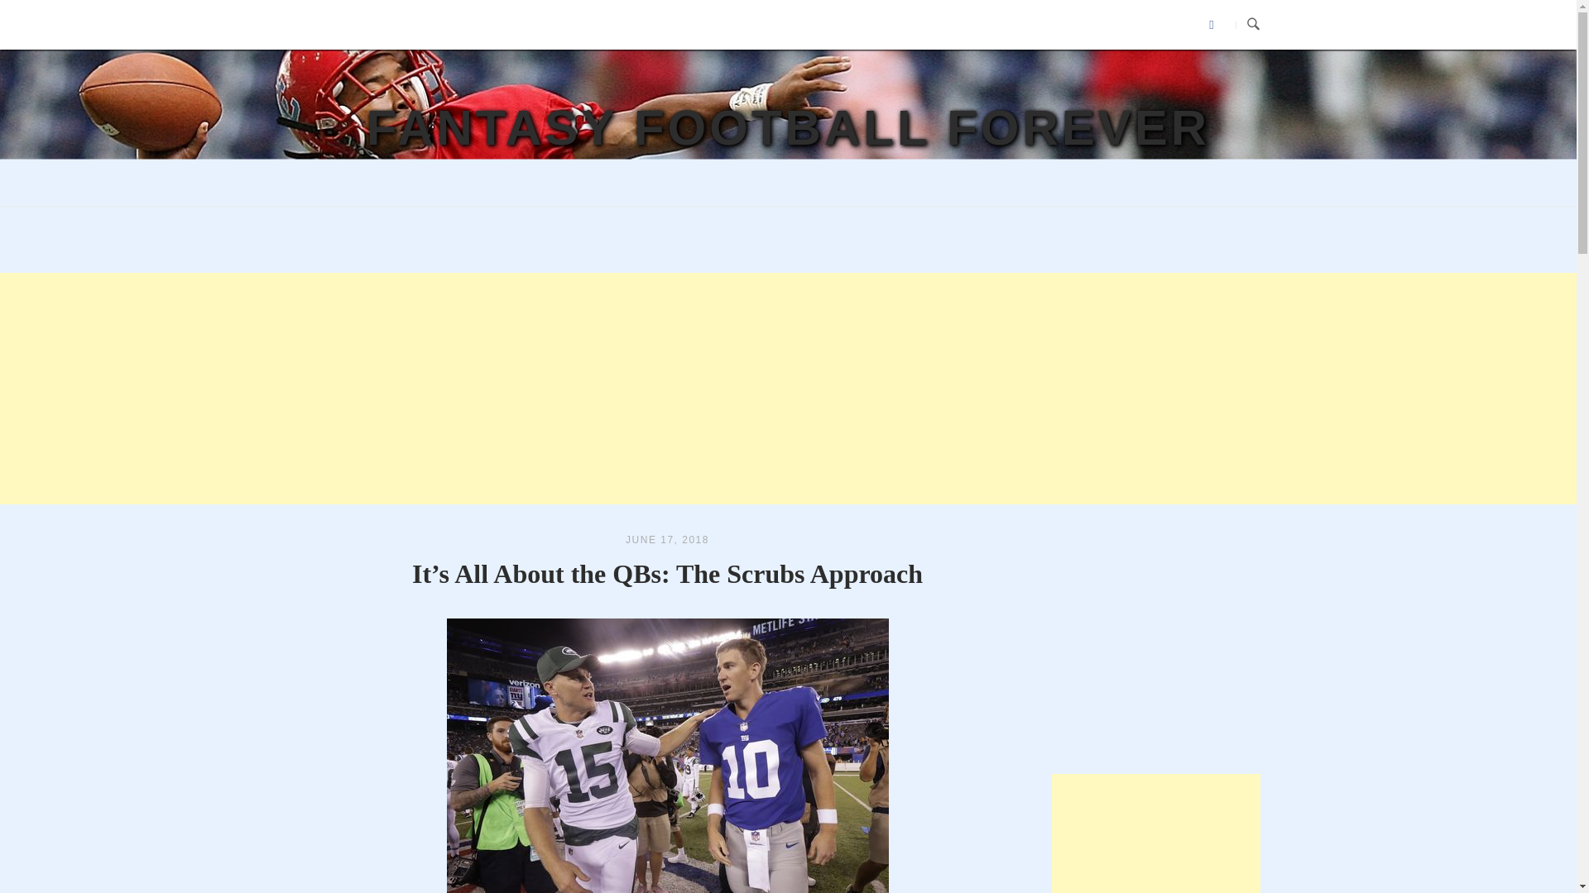 The height and width of the screenshot is (893, 1589). Describe the element at coordinates (1212, 25) in the screenshot. I see `Fantasy Football Forever on Facebook` at that location.